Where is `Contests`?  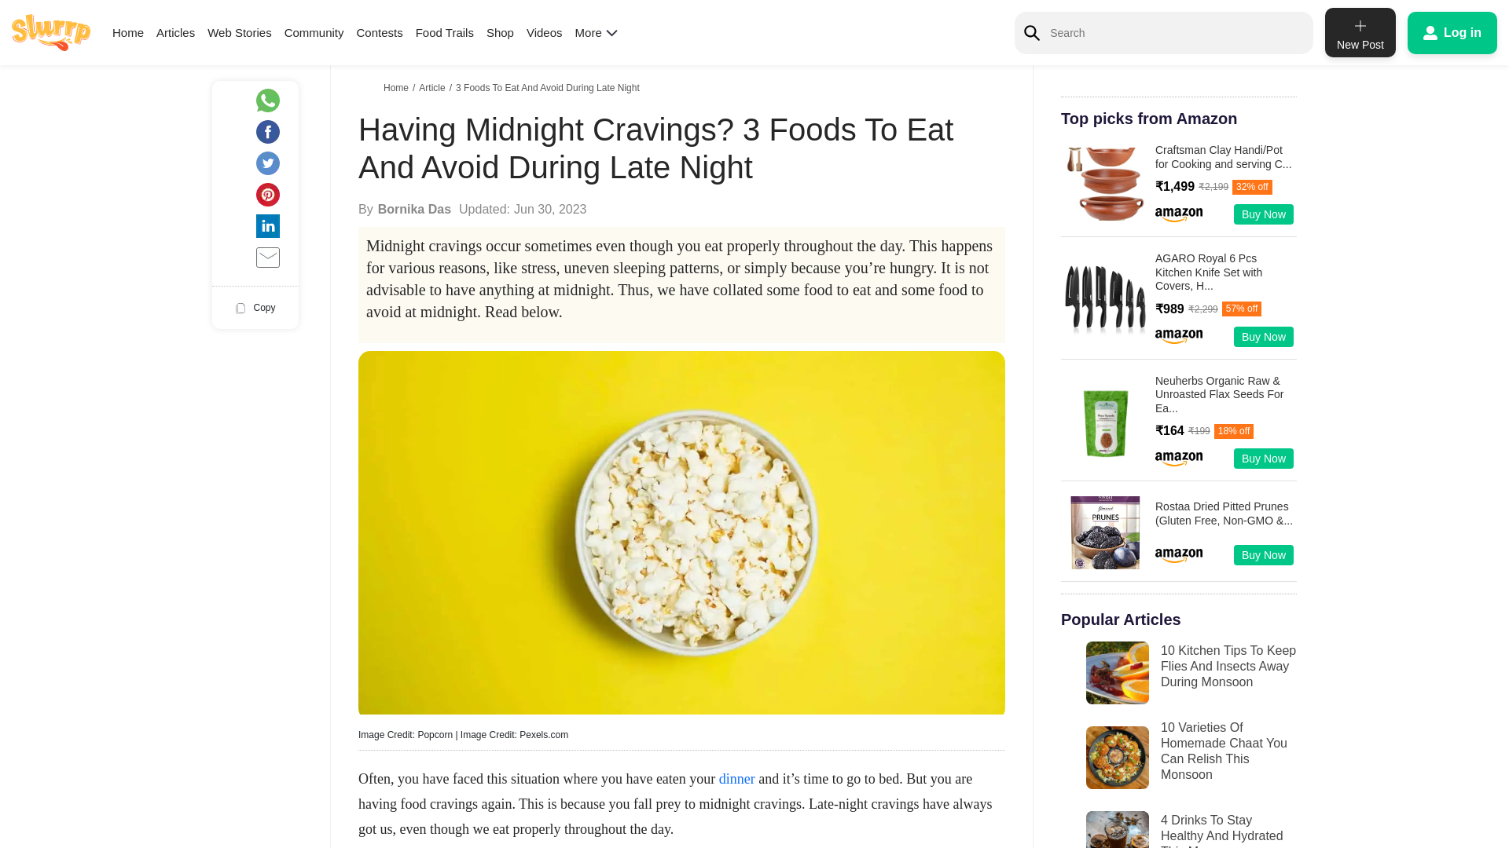
Contests is located at coordinates (379, 32).